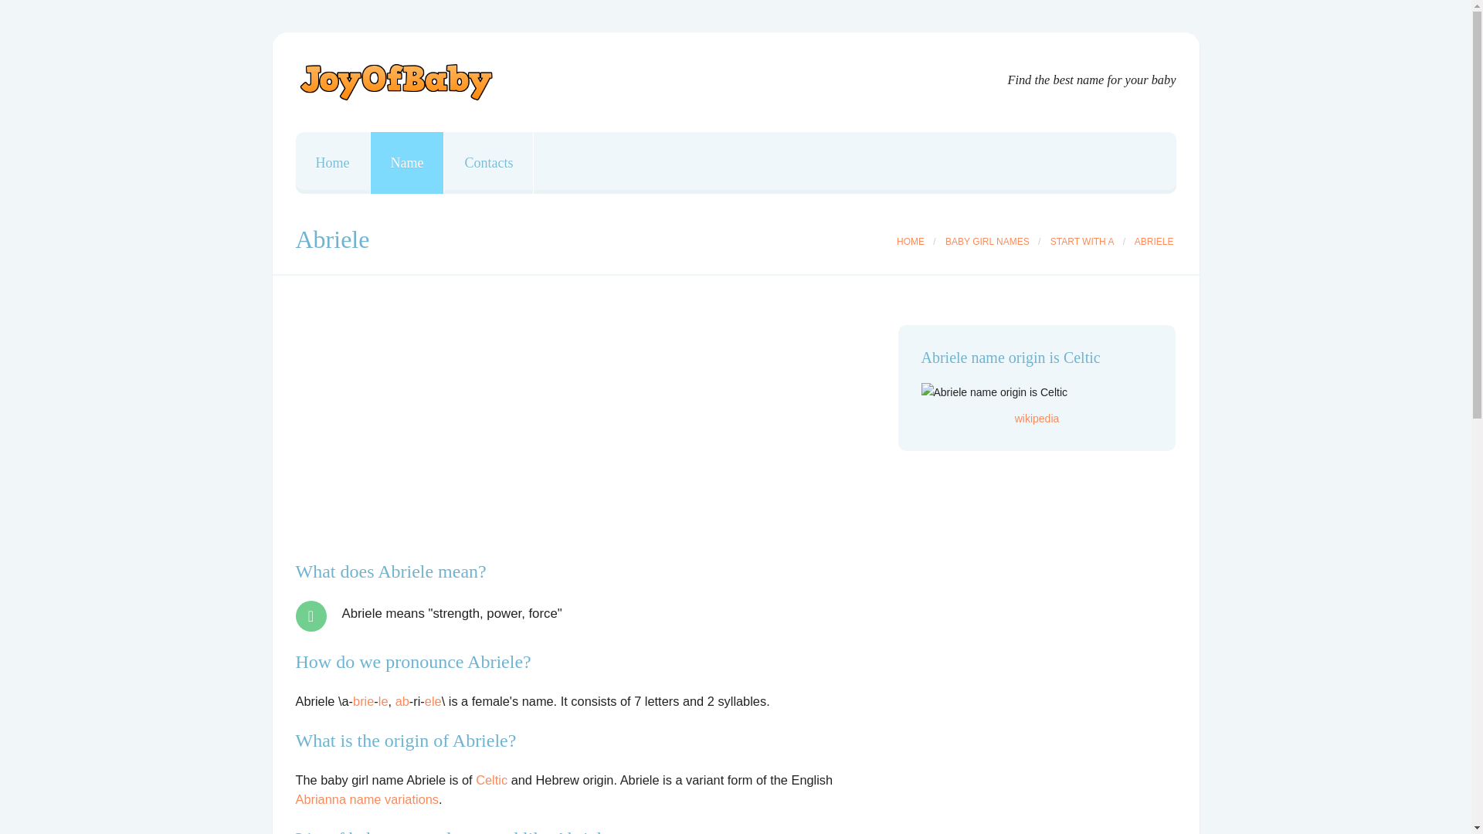 The width and height of the screenshot is (1483, 834). What do you see at coordinates (367, 799) in the screenshot?
I see `Abrianna name variations` at bounding box center [367, 799].